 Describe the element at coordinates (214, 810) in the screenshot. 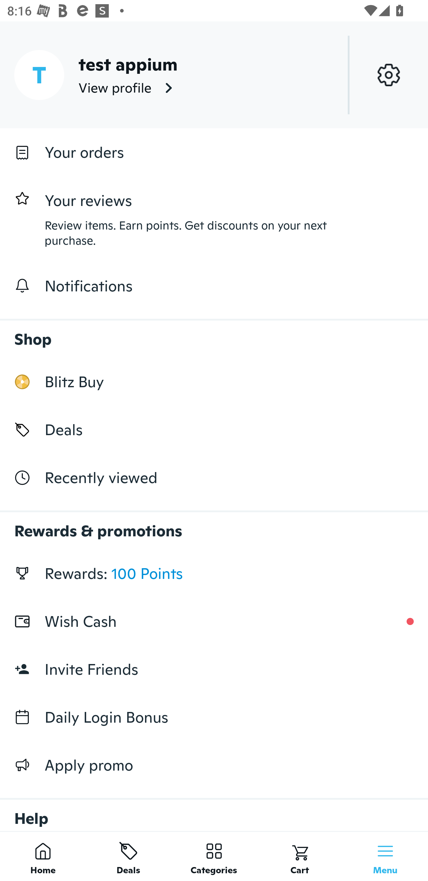

I see `Help` at that location.